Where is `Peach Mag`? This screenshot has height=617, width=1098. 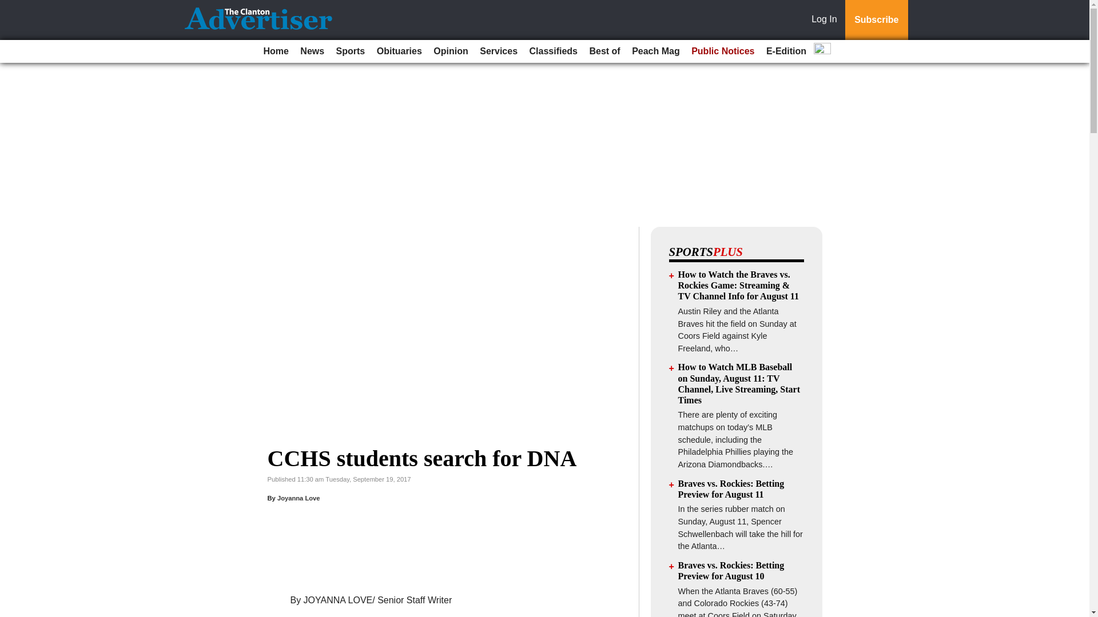
Peach Mag is located at coordinates (655, 51).